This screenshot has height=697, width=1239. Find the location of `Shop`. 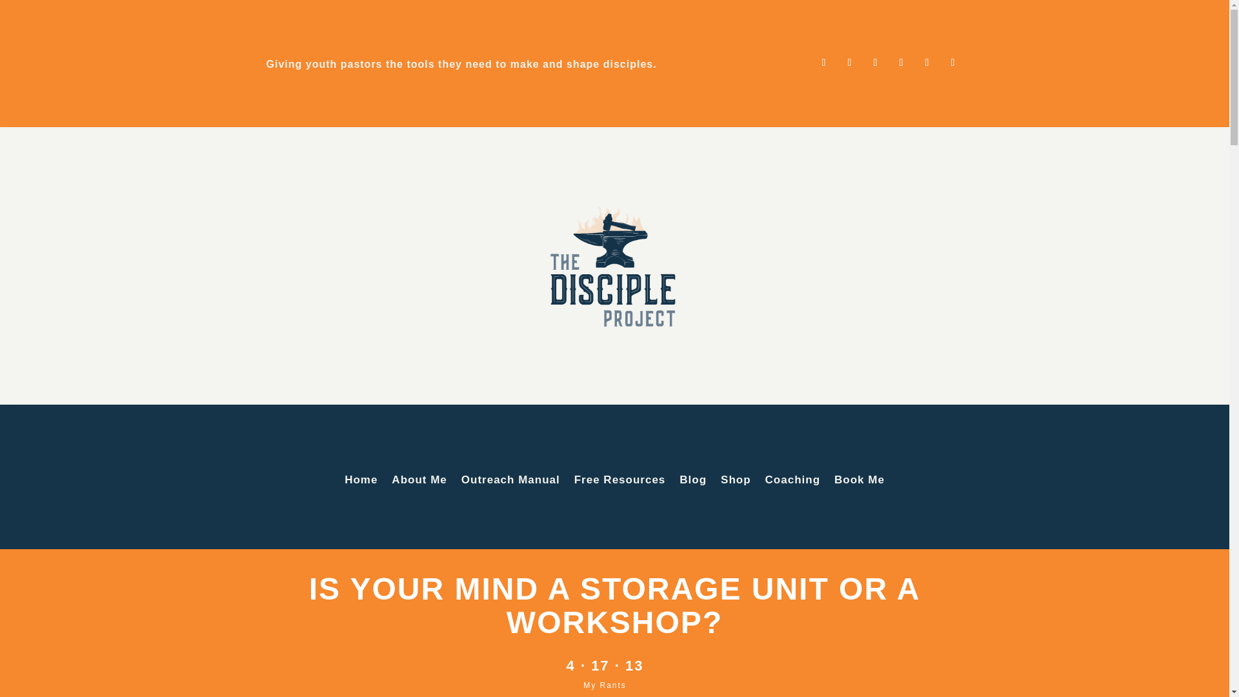

Shop is located at coordinates (736, 483).